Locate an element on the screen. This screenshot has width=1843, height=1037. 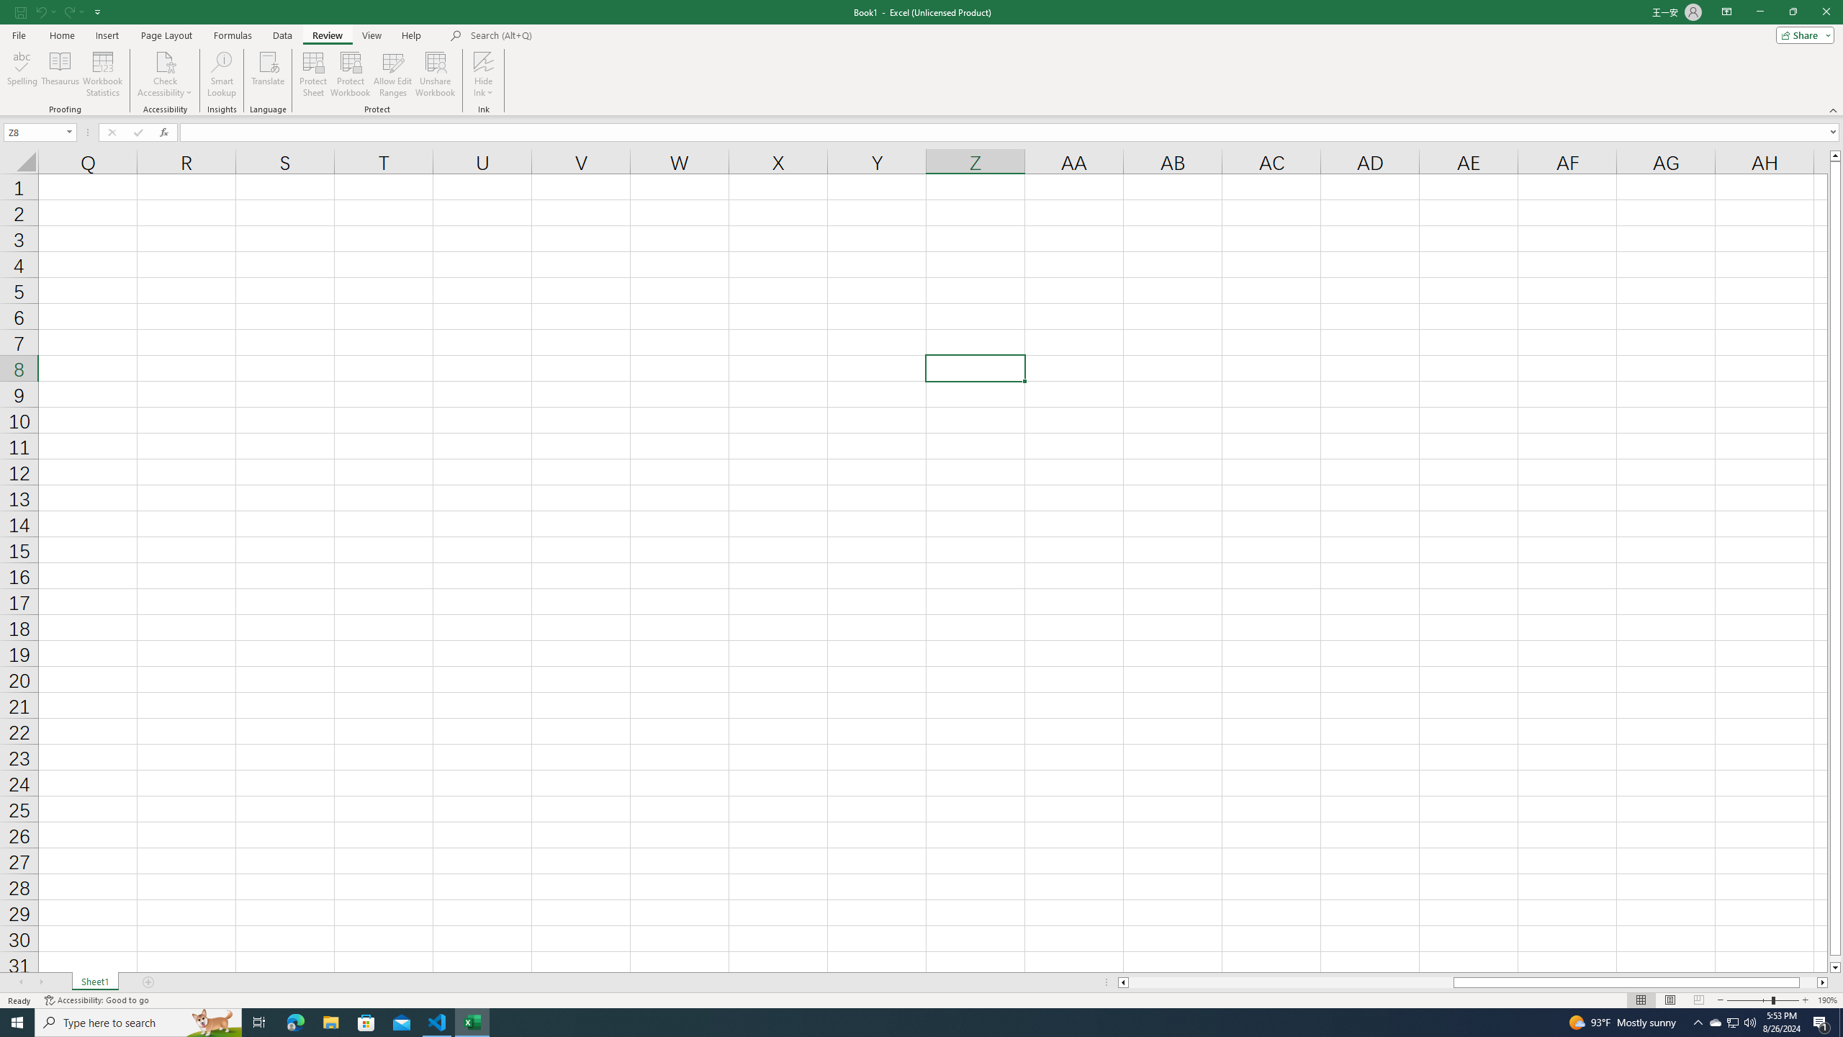
Page down is located at coordinates (1836, 959).